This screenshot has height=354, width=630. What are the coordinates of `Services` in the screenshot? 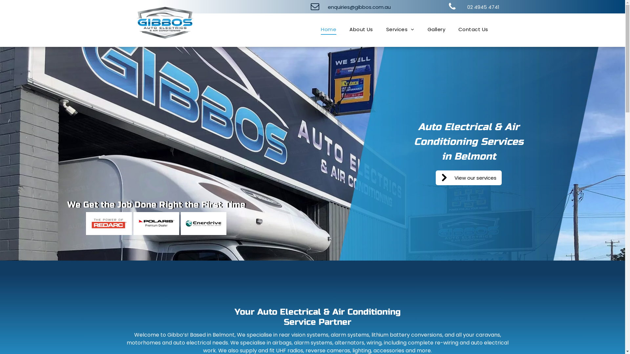 It's located at (400, 29).